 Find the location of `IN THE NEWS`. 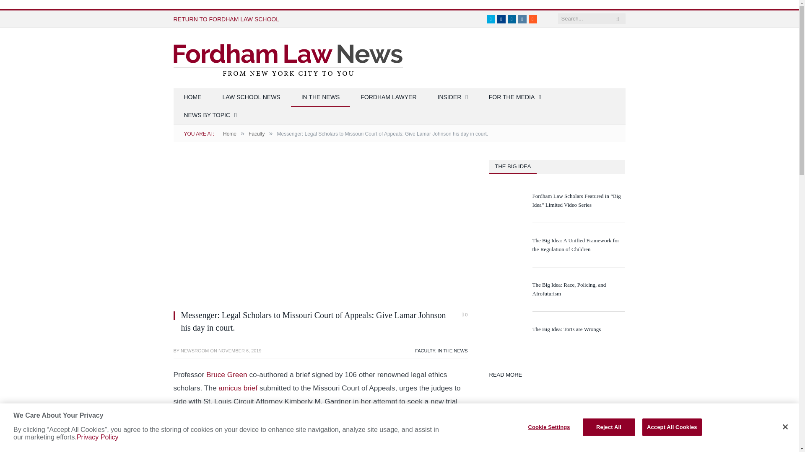

IN THE NEWS is located at coordinates (453, 350).